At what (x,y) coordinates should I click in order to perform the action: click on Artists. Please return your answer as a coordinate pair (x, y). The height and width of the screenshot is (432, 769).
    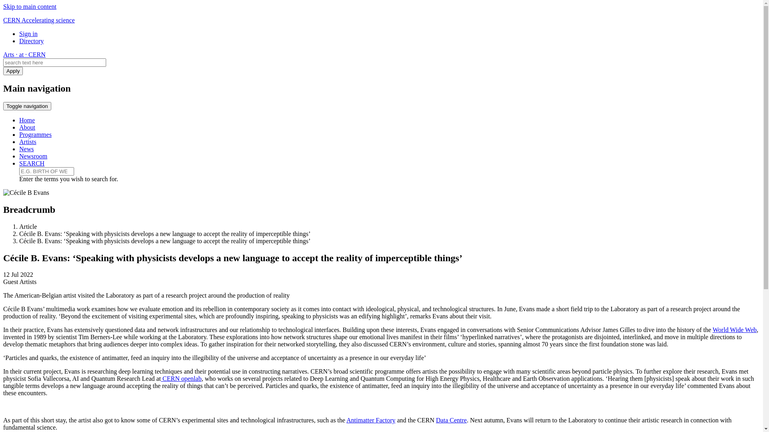
    Looking at the image, I should click on (28, 142).